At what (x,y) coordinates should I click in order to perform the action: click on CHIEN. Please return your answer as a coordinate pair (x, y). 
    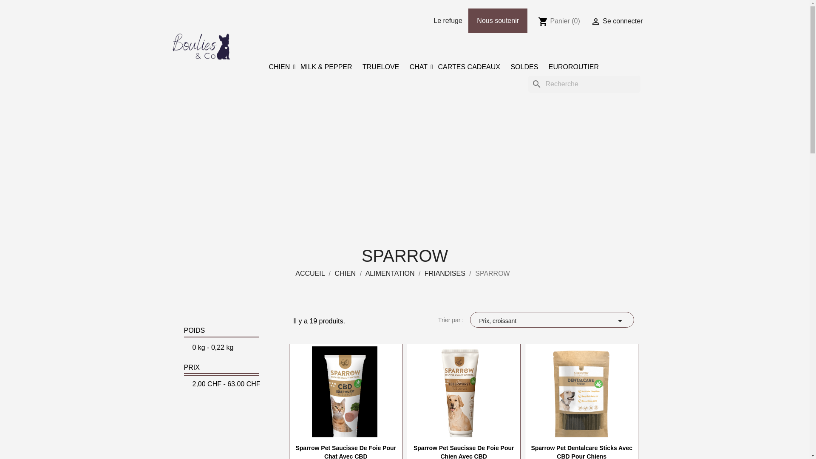
    Looking at the image, I should click on (345, 273).